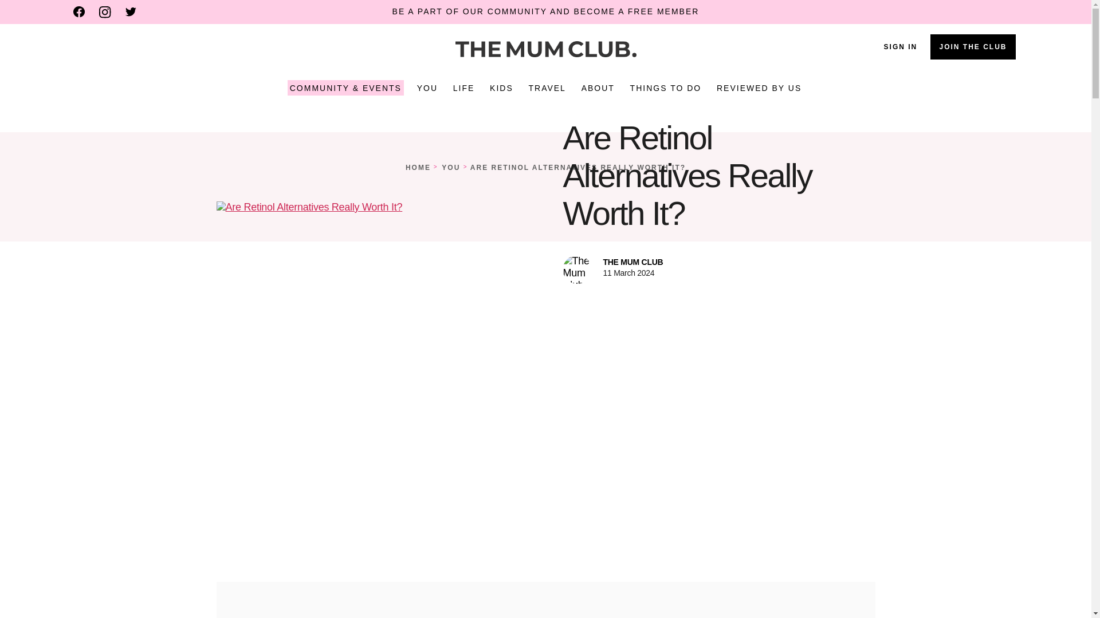 The width and height of the screenshot is (1100, 618). I want to click on JOIN THE CLUB, so click(973, 47).